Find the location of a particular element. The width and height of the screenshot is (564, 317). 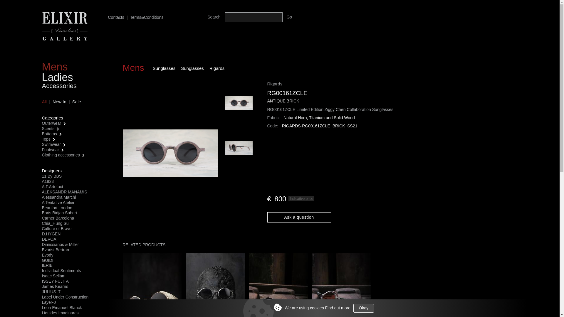

New In is located at coordinates (59, 102).